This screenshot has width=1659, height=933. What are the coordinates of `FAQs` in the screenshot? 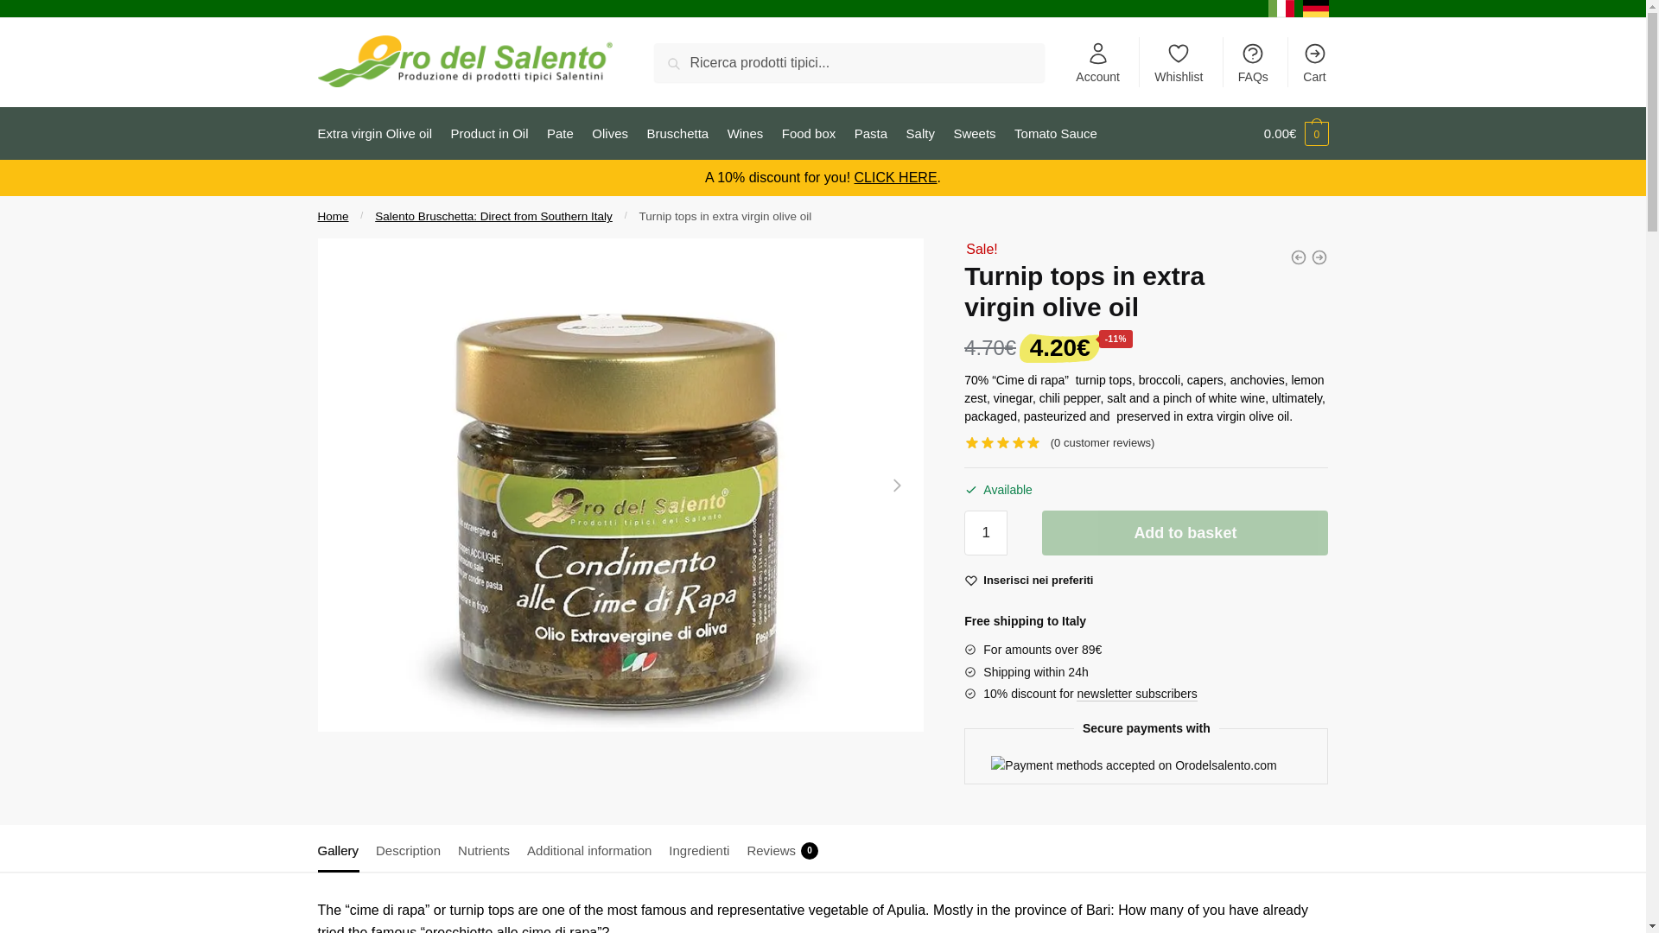 It's located at (1253, 62).